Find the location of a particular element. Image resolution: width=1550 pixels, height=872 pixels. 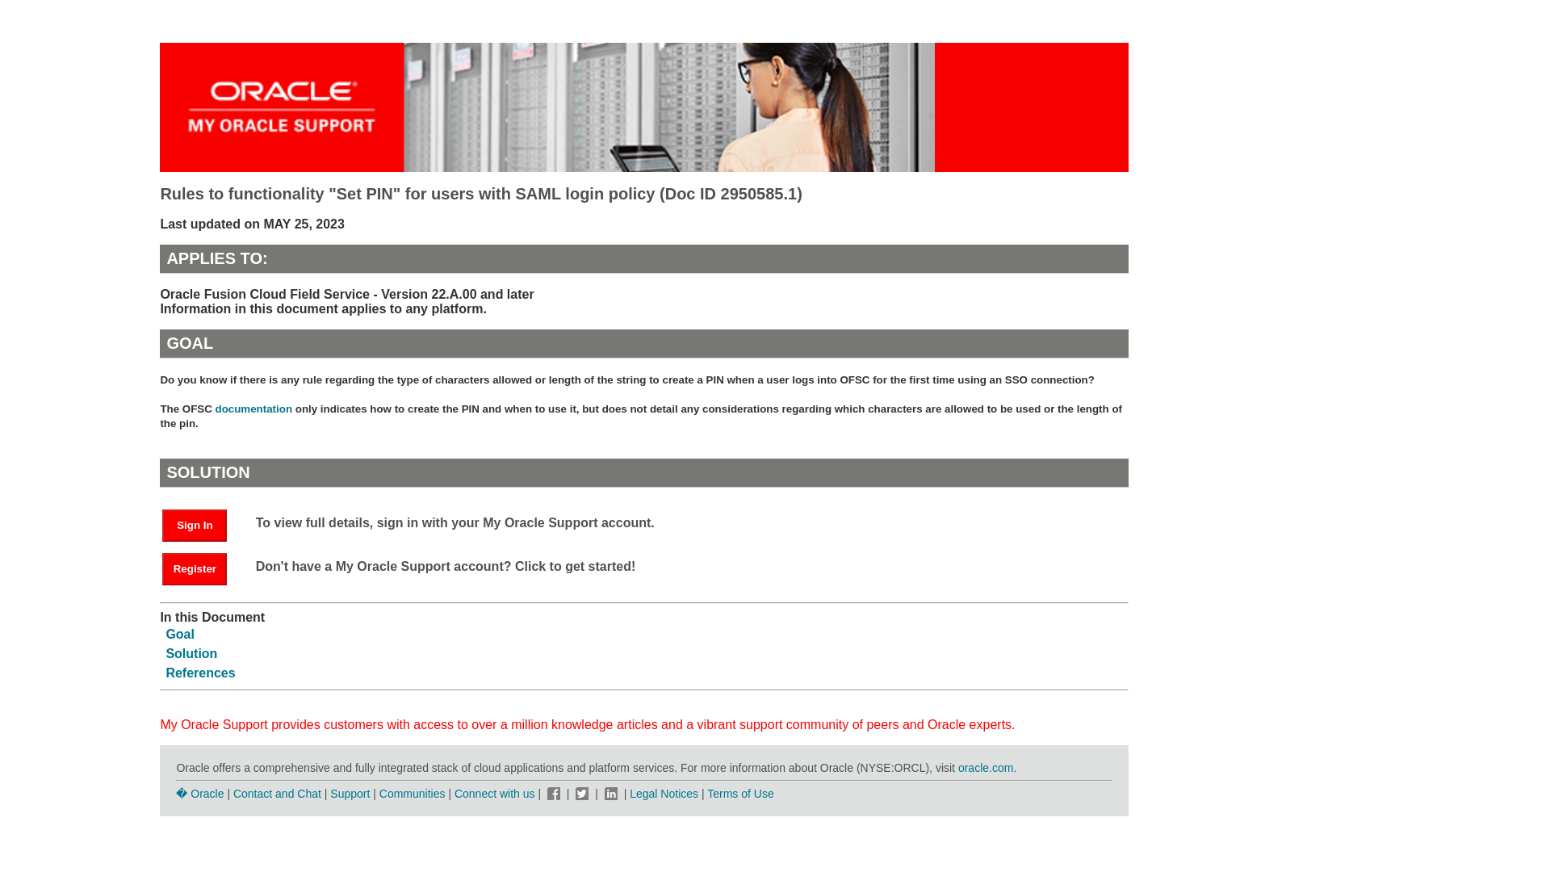

documentation is located at coordinates (253, 409).